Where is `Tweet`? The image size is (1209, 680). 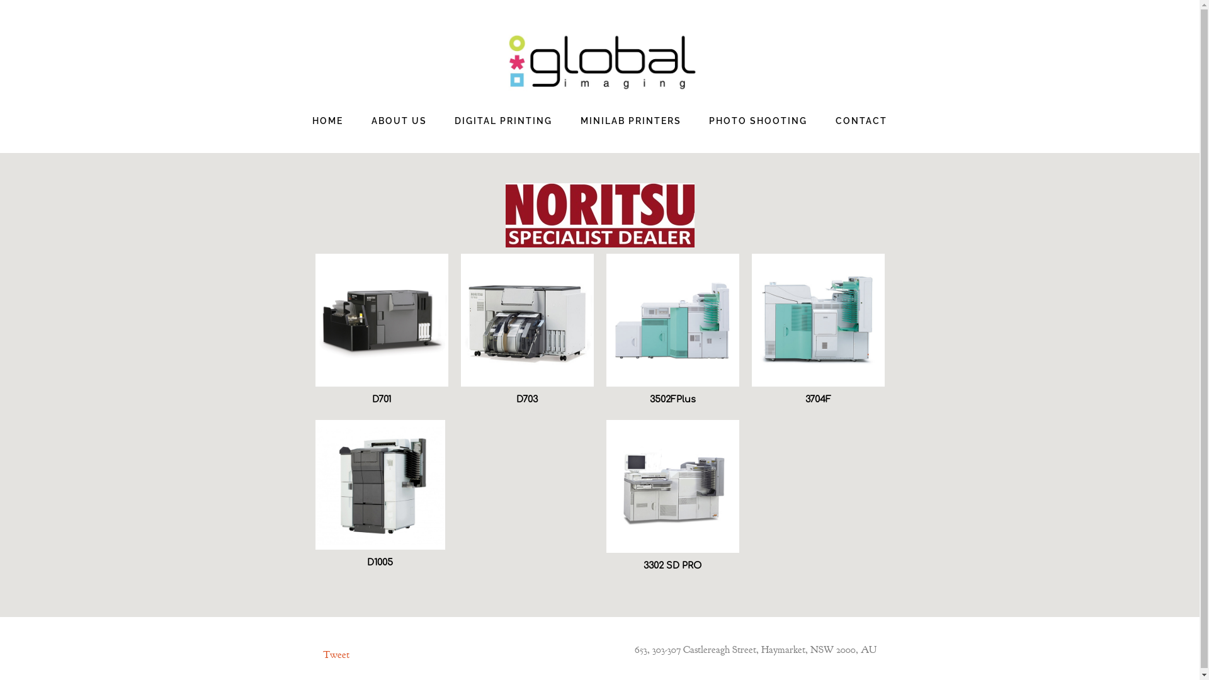
Tweet is located at coordinates (336, 655).